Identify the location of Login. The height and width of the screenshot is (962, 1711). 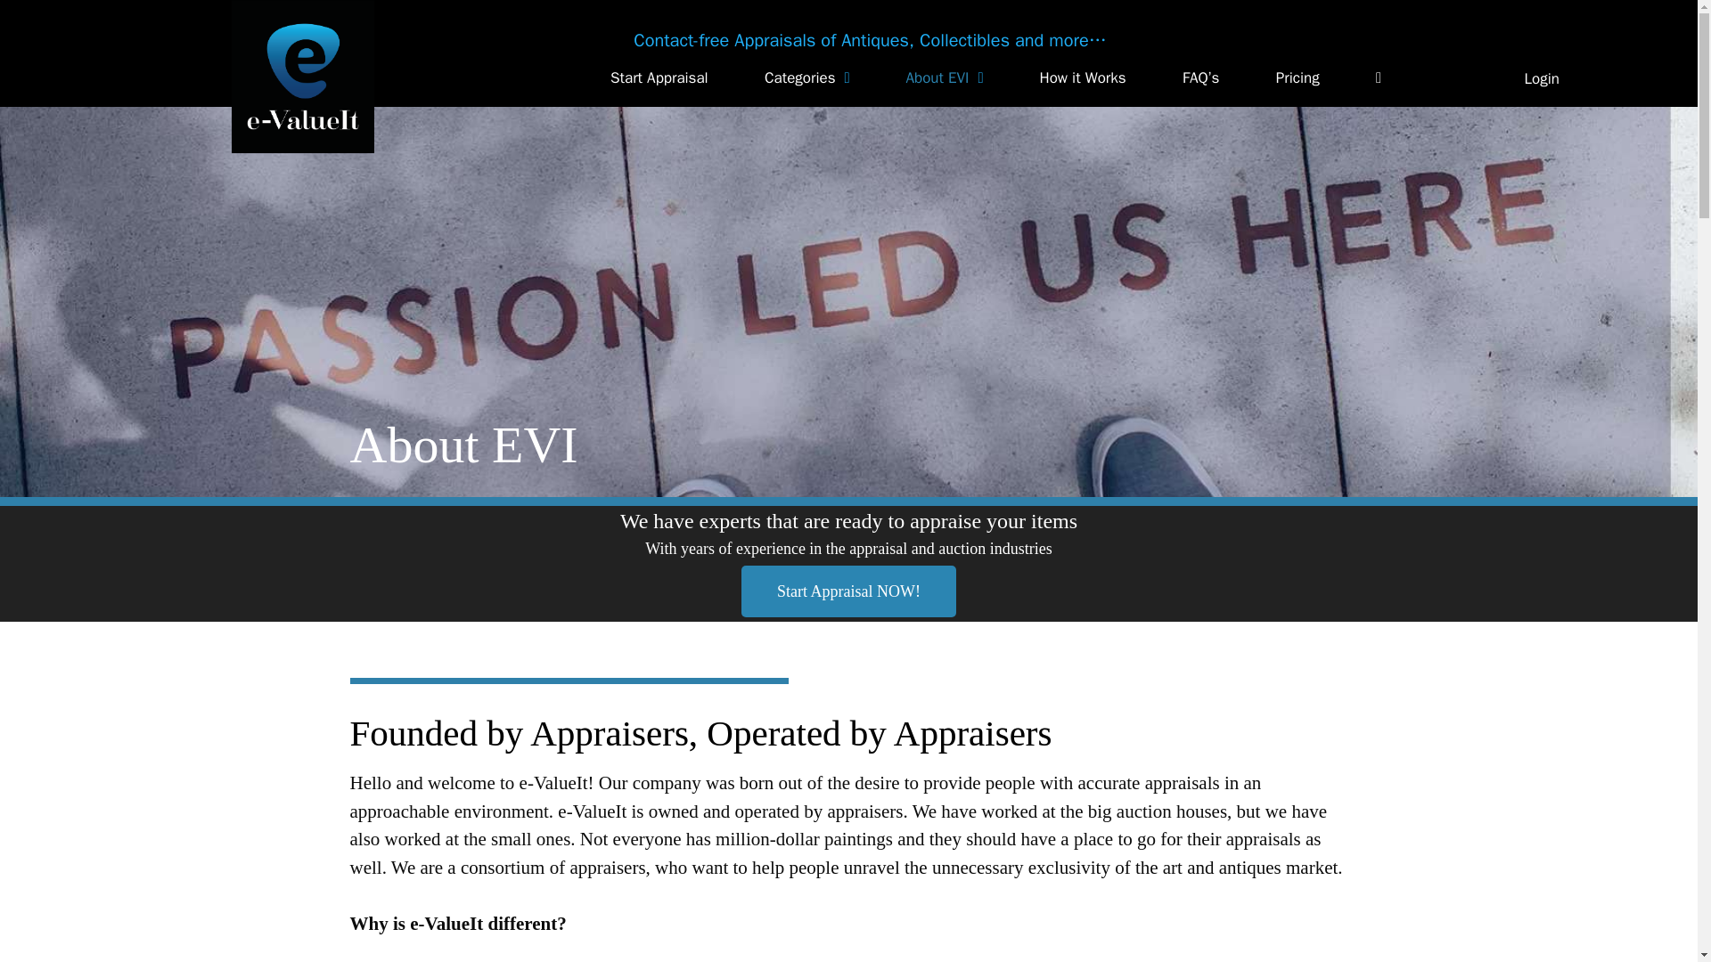
(1542, 78).